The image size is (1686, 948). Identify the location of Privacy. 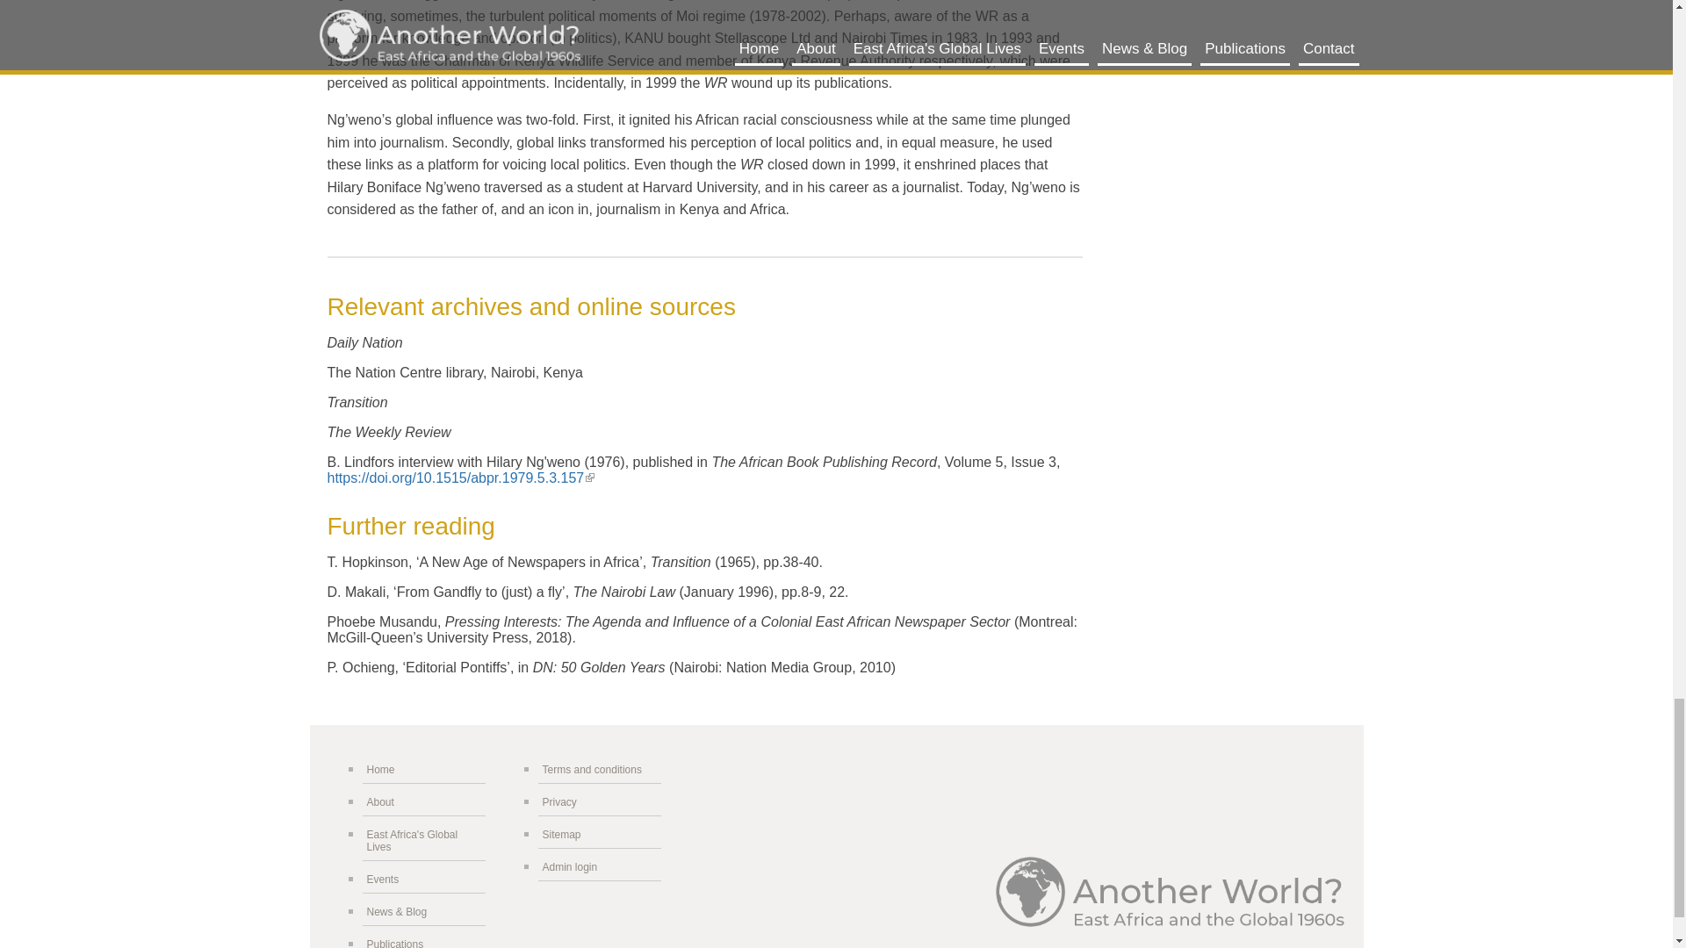
(599, 802).